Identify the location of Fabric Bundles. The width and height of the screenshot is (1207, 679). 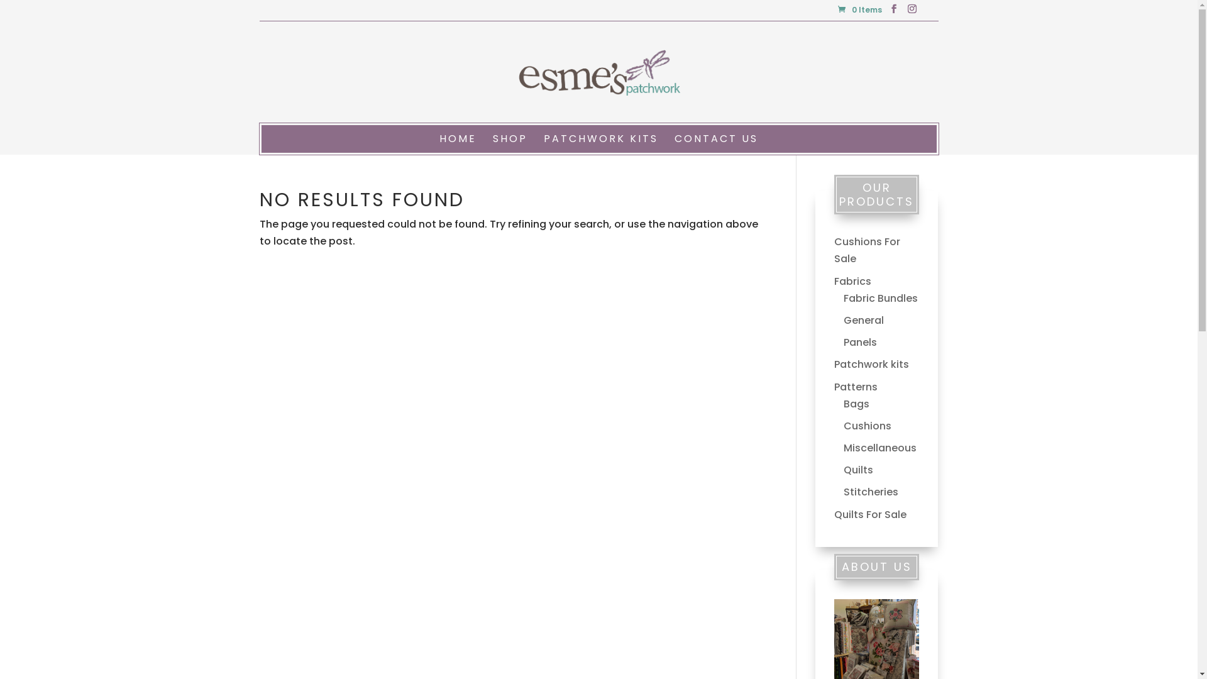
(881, 298).